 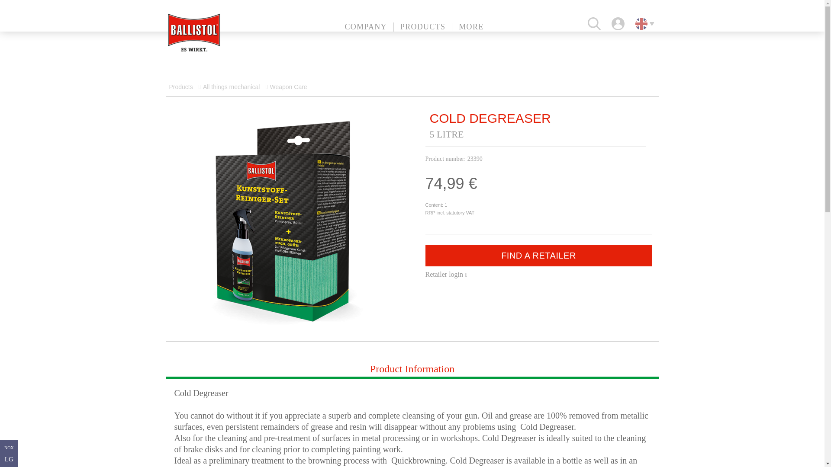 What do you see at coordinates (641, 24) in the screenshot?
I see `Current Language` at bounding box center [641, 24].